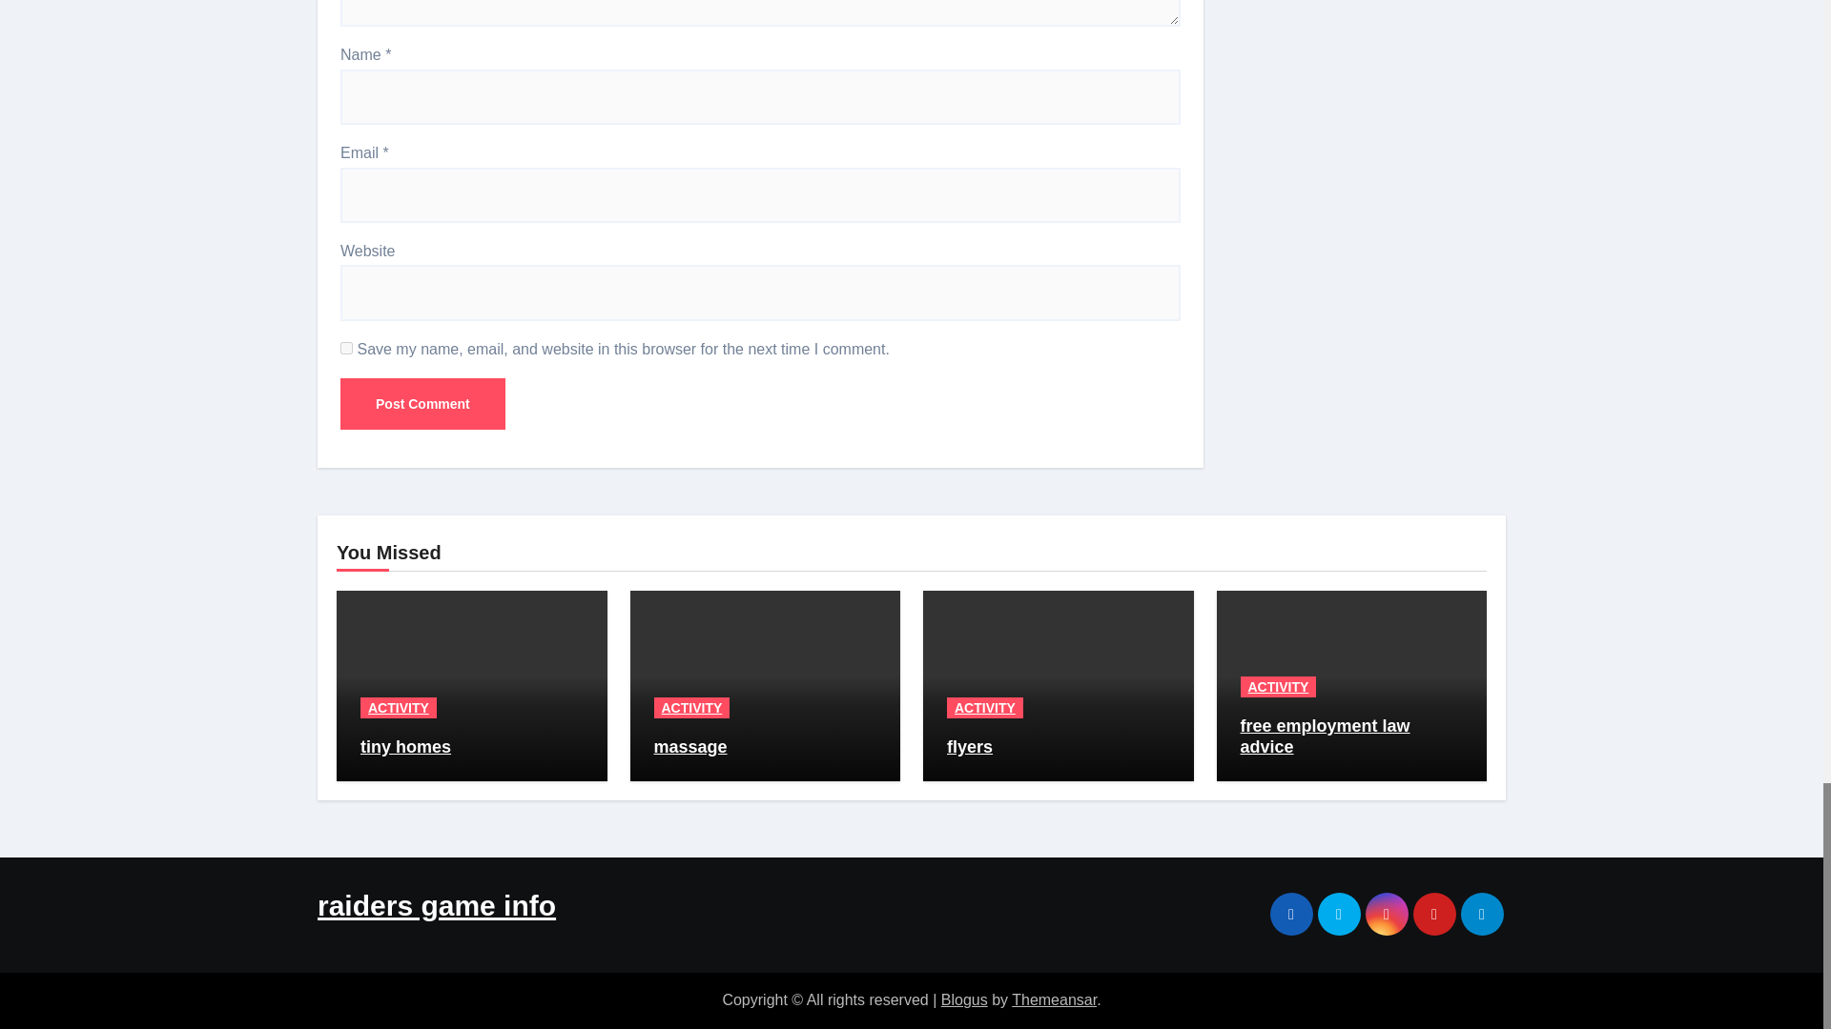  I want to click on Permalink to: tiny homes, so click(405, 747).